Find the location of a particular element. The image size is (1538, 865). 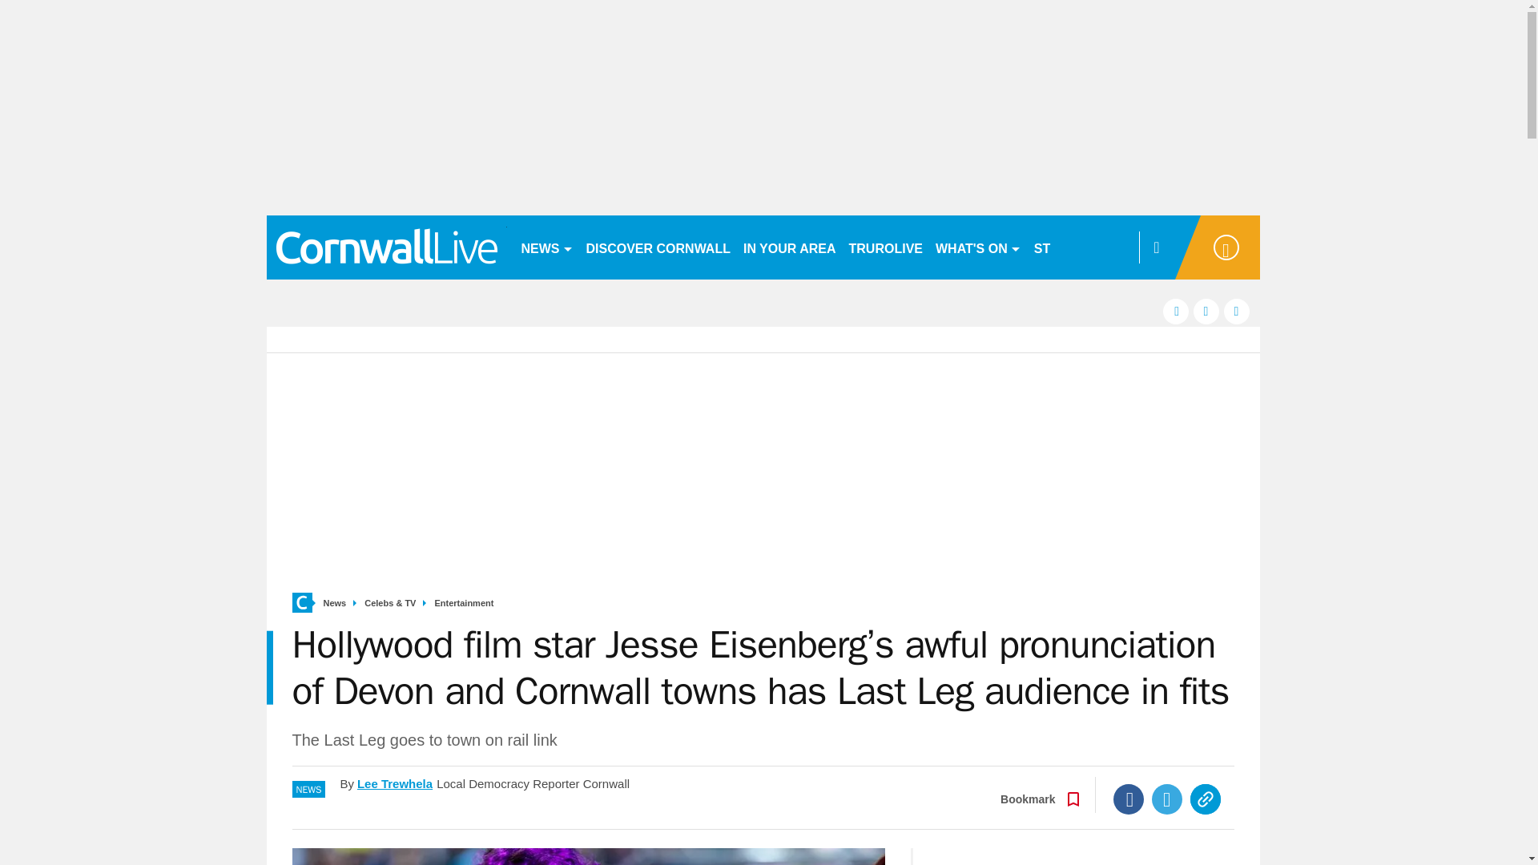

instagram is located at coordinates (1237, 311).